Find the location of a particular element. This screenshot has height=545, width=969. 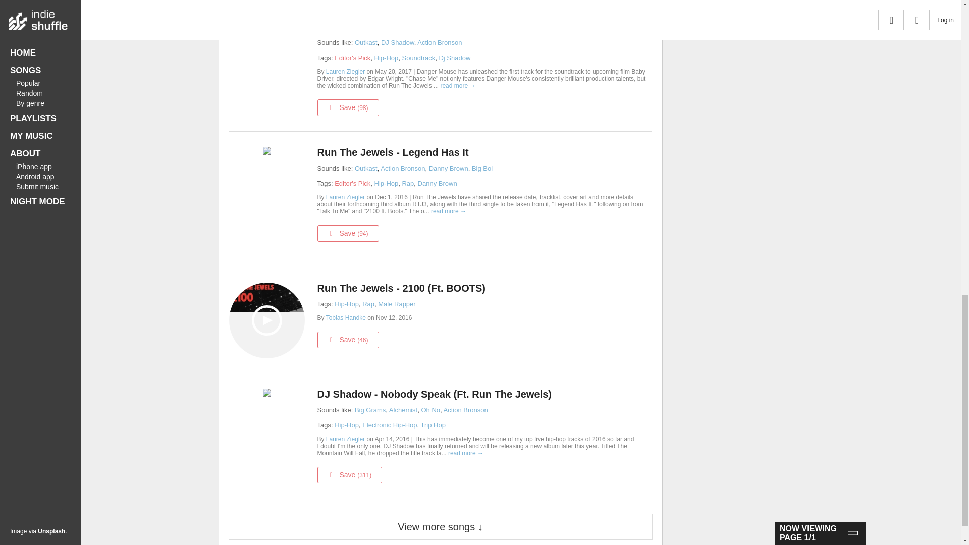

Hip-hop Songs is located at coordinates (346, 304).